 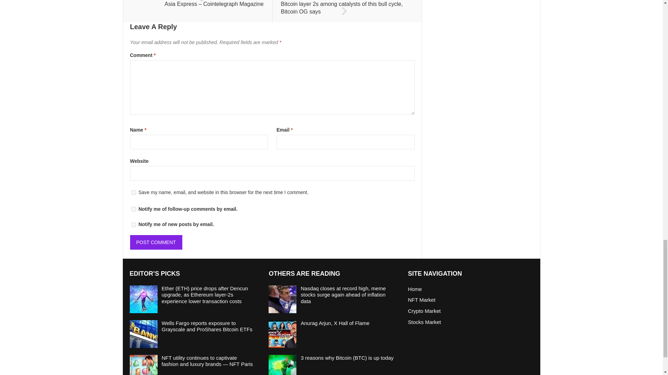 I want to click on subscribe, so click(x=134, y=209).